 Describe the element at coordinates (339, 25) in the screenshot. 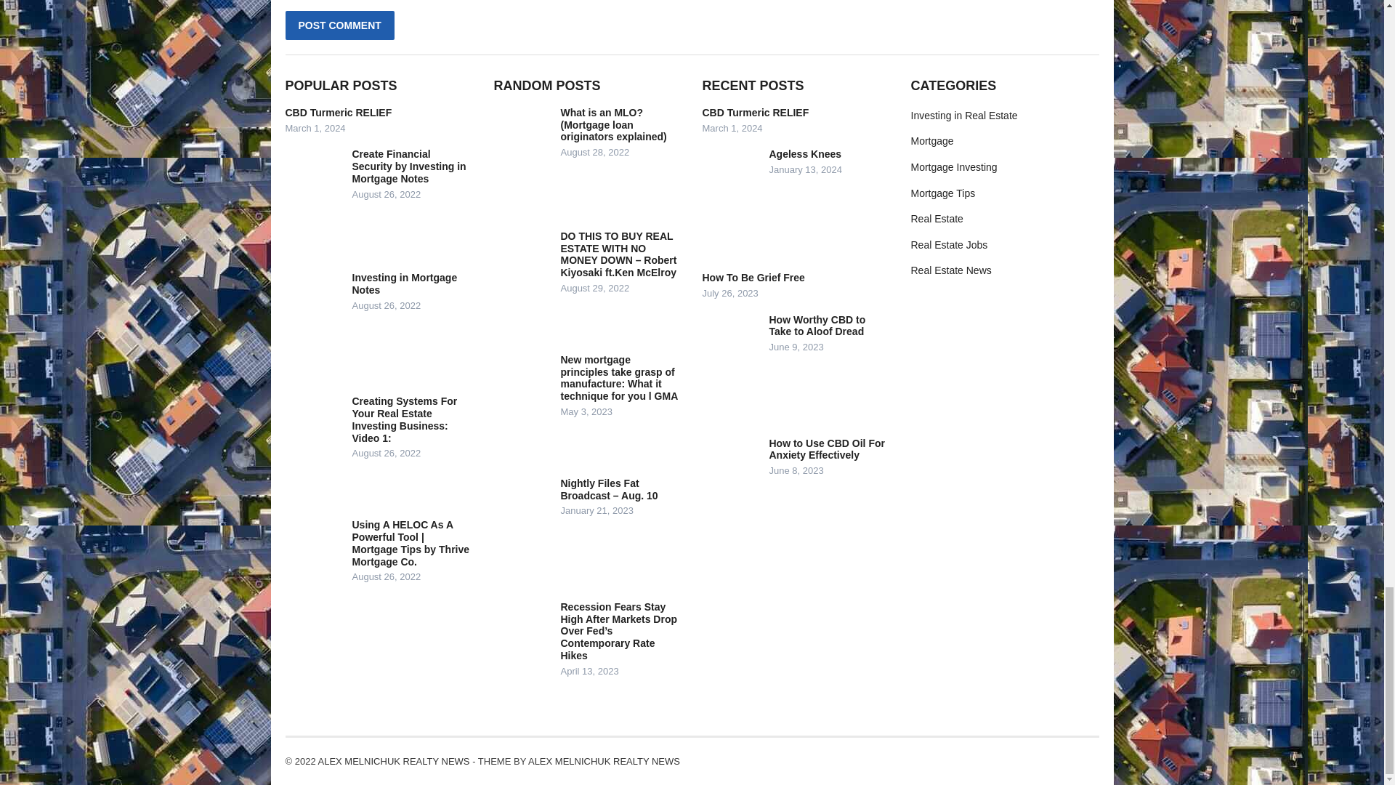

I see `Post Comment` at that location.